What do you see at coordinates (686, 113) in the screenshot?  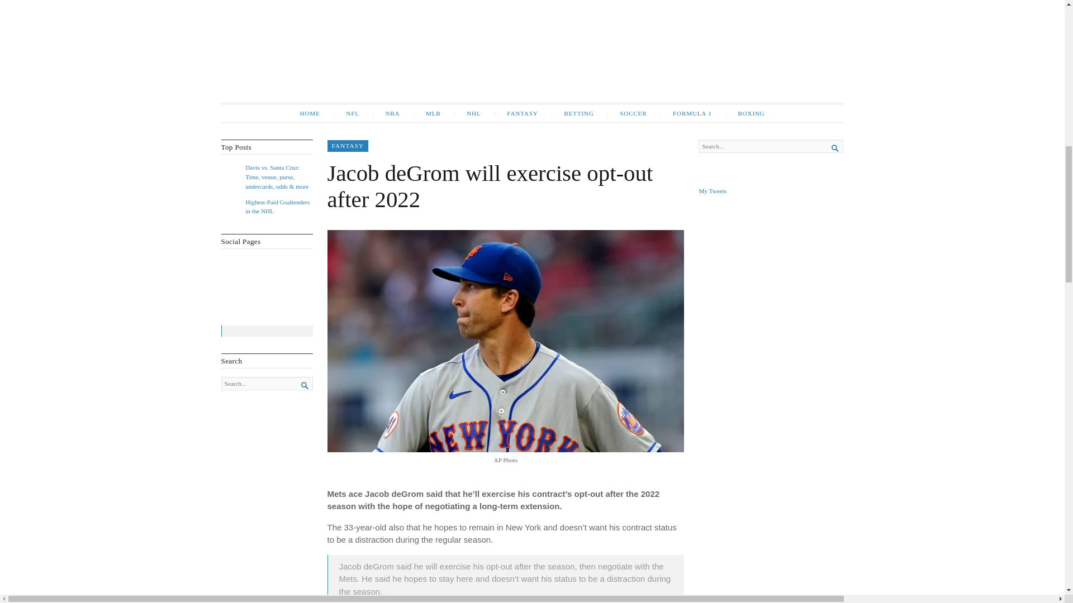 I see `FORMULA 1` at bounding box center [686, 113].